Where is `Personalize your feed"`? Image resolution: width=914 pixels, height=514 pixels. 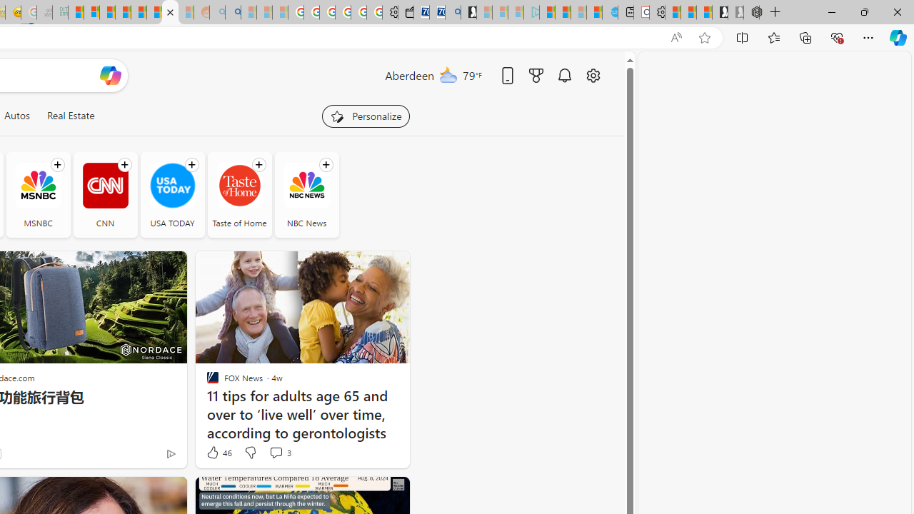
Personalize your feed" is located at coordinates (366, 116).